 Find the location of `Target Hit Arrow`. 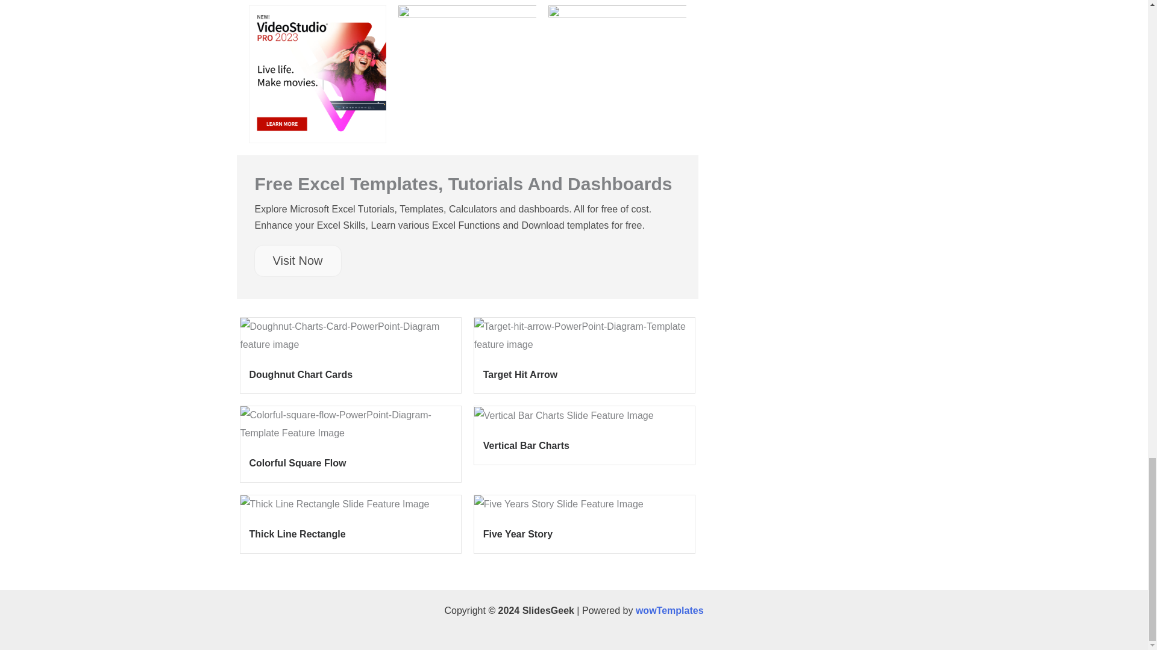

Target Hit Arrow is located at coordinates (521, 374).